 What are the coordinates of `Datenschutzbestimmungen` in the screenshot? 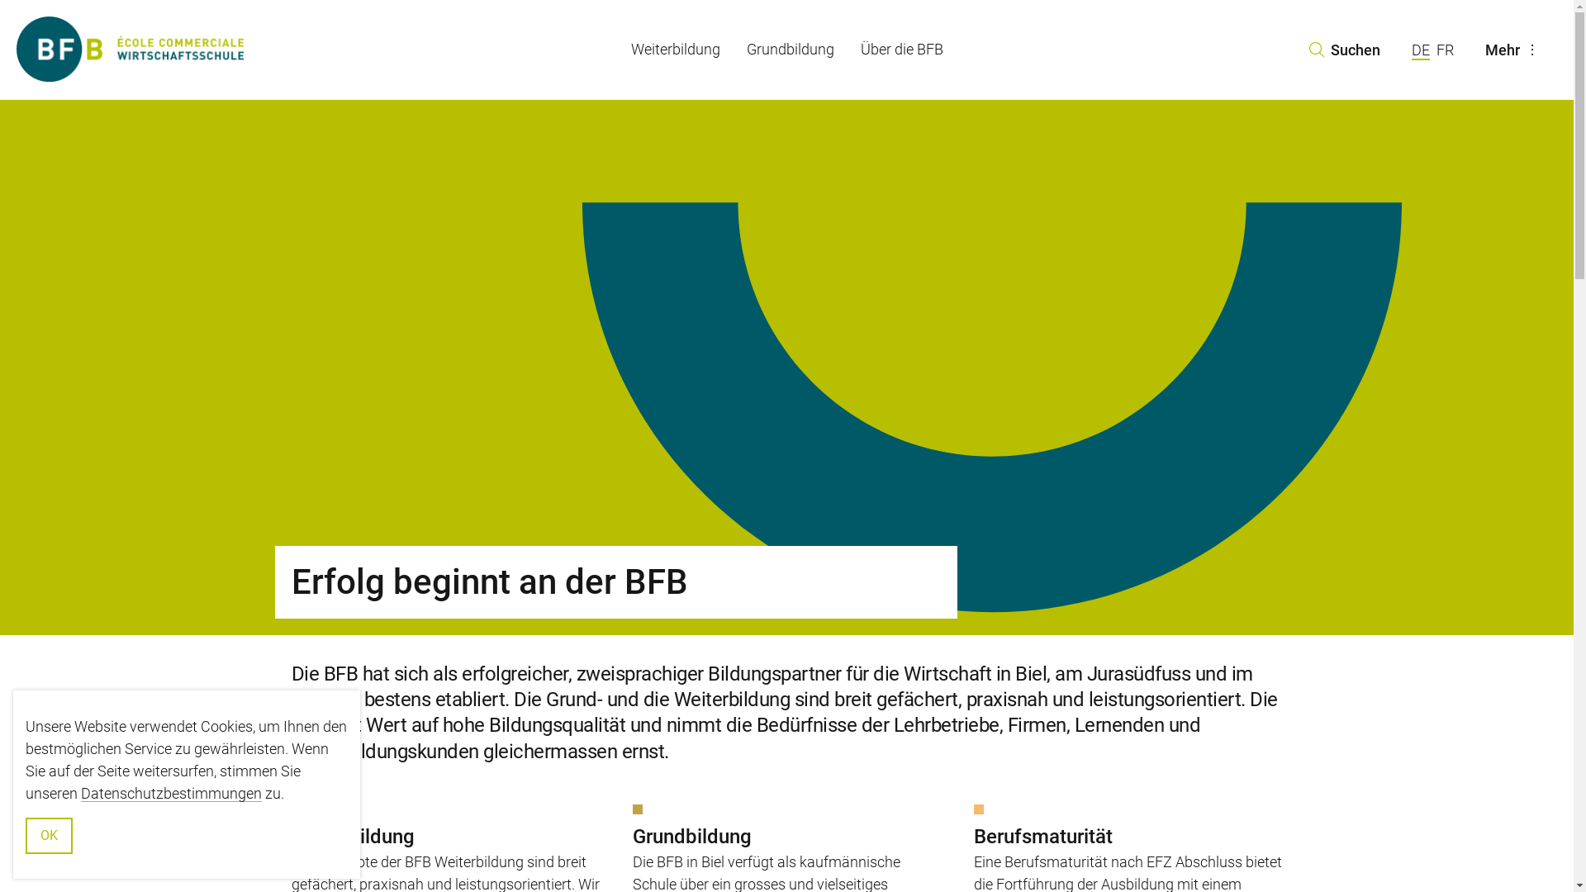 It's located at (172, 793).